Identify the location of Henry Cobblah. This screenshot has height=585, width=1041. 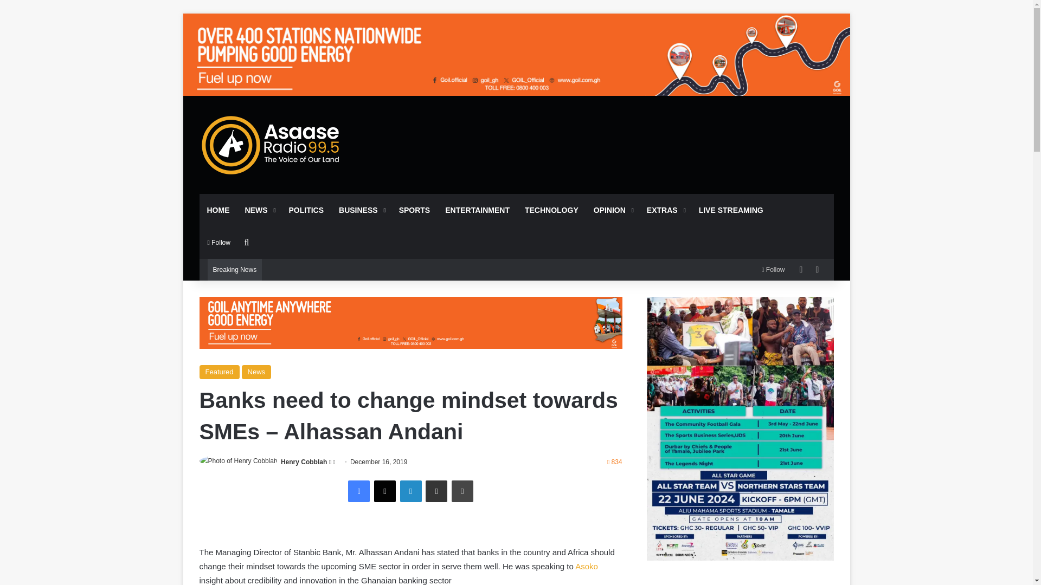
(304, 461).